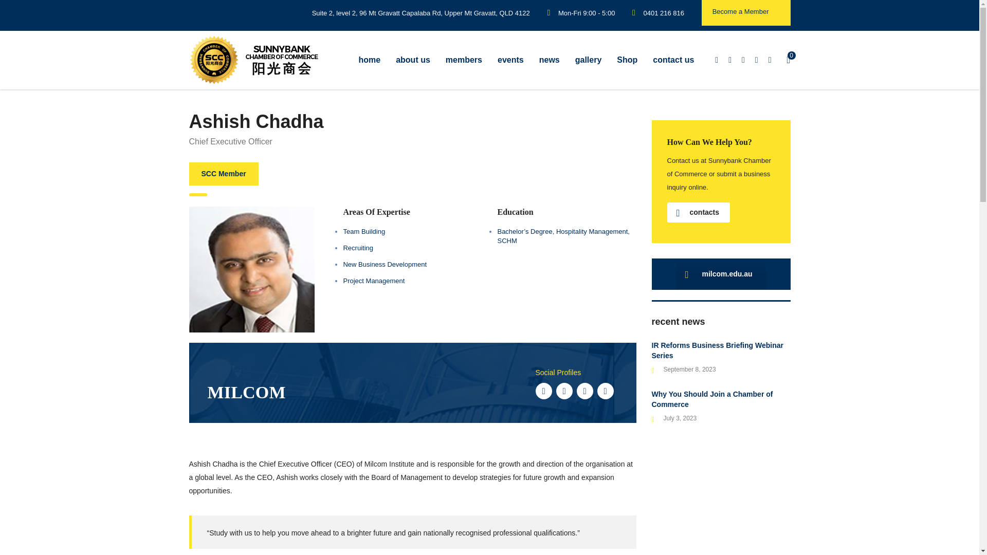 This screenshot has width=987, height=555. I want to click on news, so click(550, 60).